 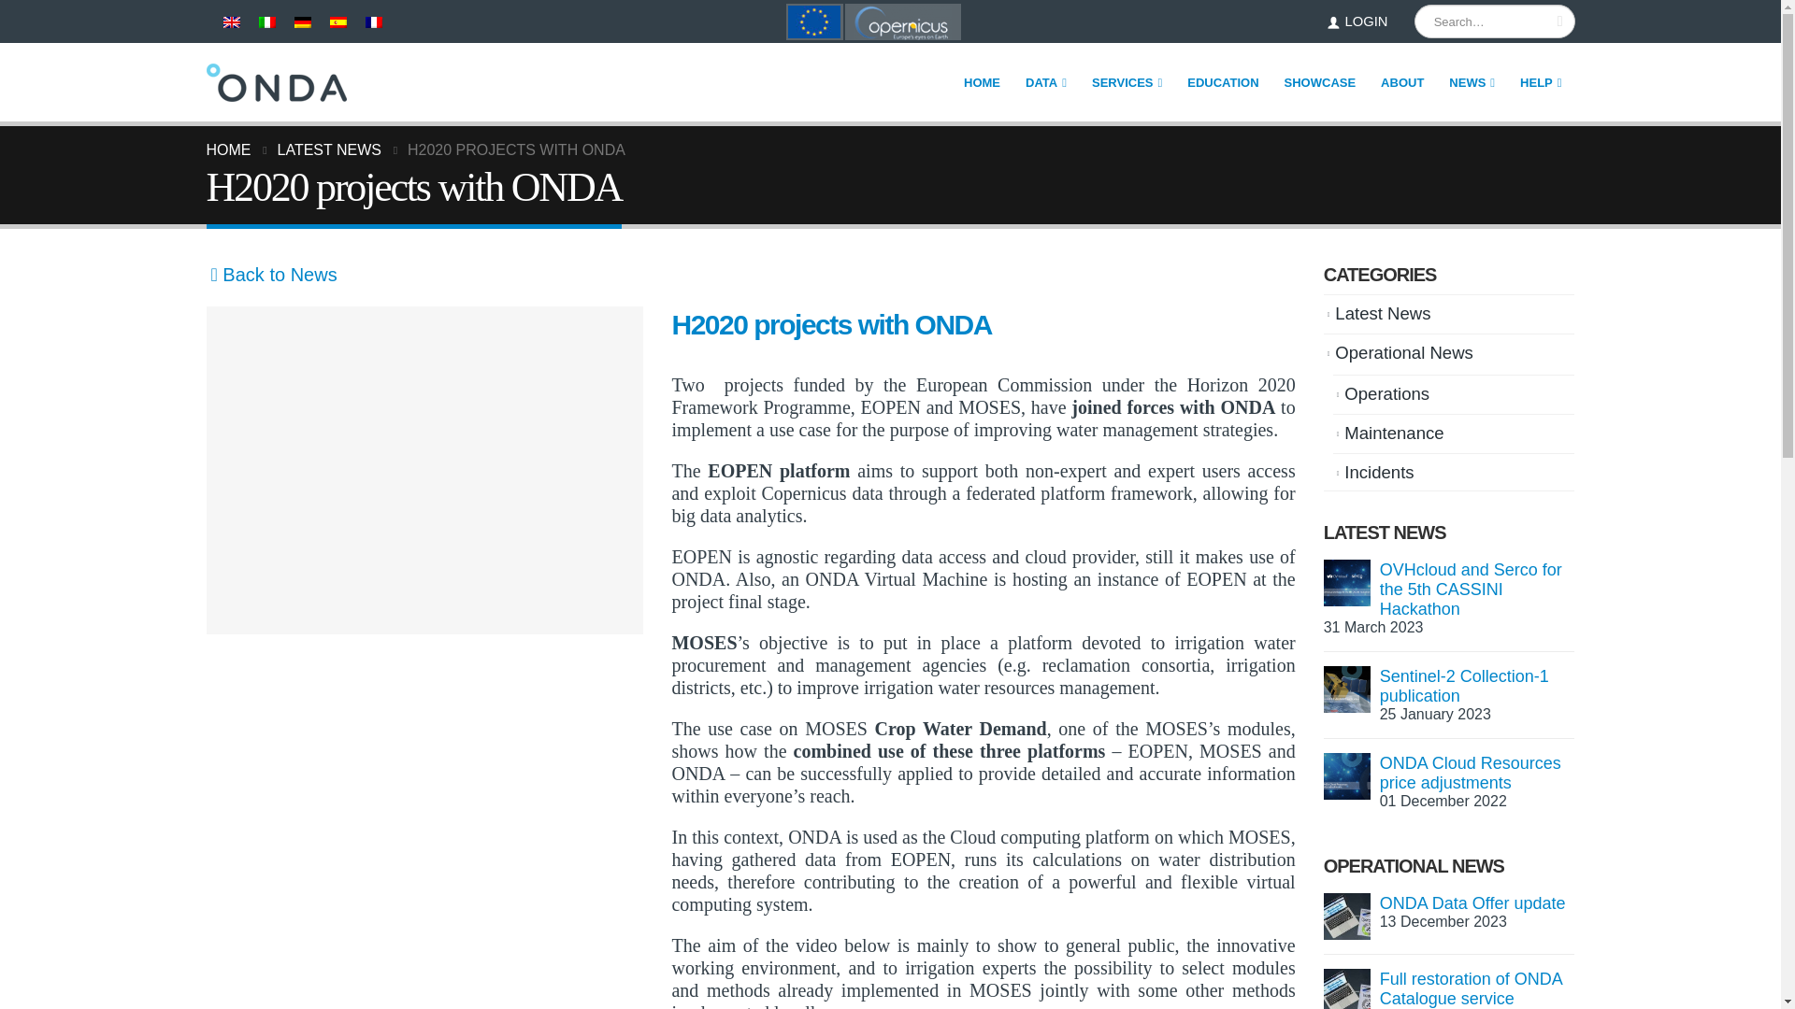 I want to click on Deutsch, so click(x=302, y=22).